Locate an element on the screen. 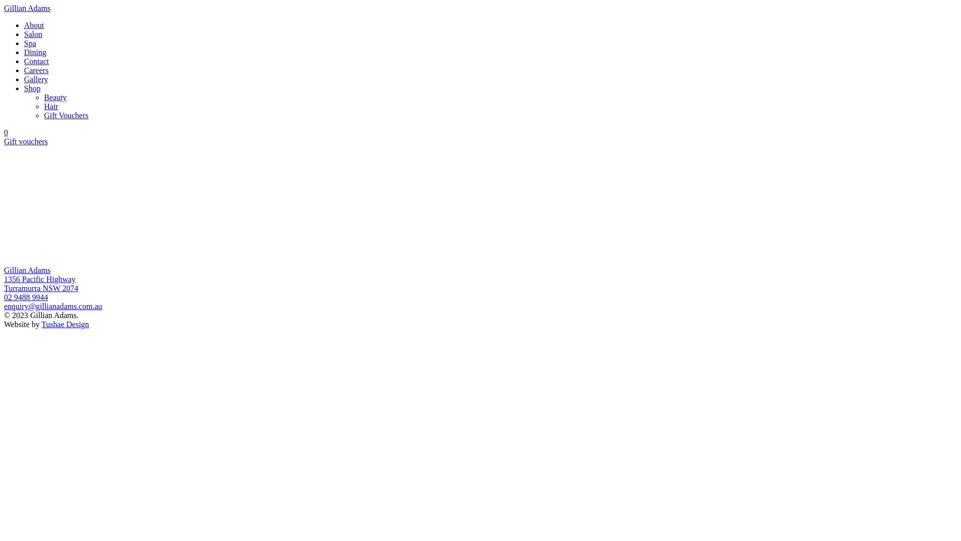  enquiry@gillianadams.com.au is located at coordinates (53, 307).